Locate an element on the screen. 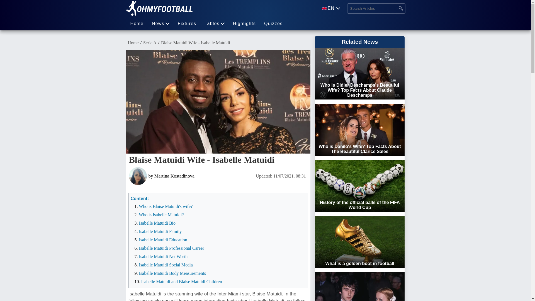 The height and width of the screenshot is (301, 535). Who is Isabelle Matuidi? is located at coordinates (161, 215).